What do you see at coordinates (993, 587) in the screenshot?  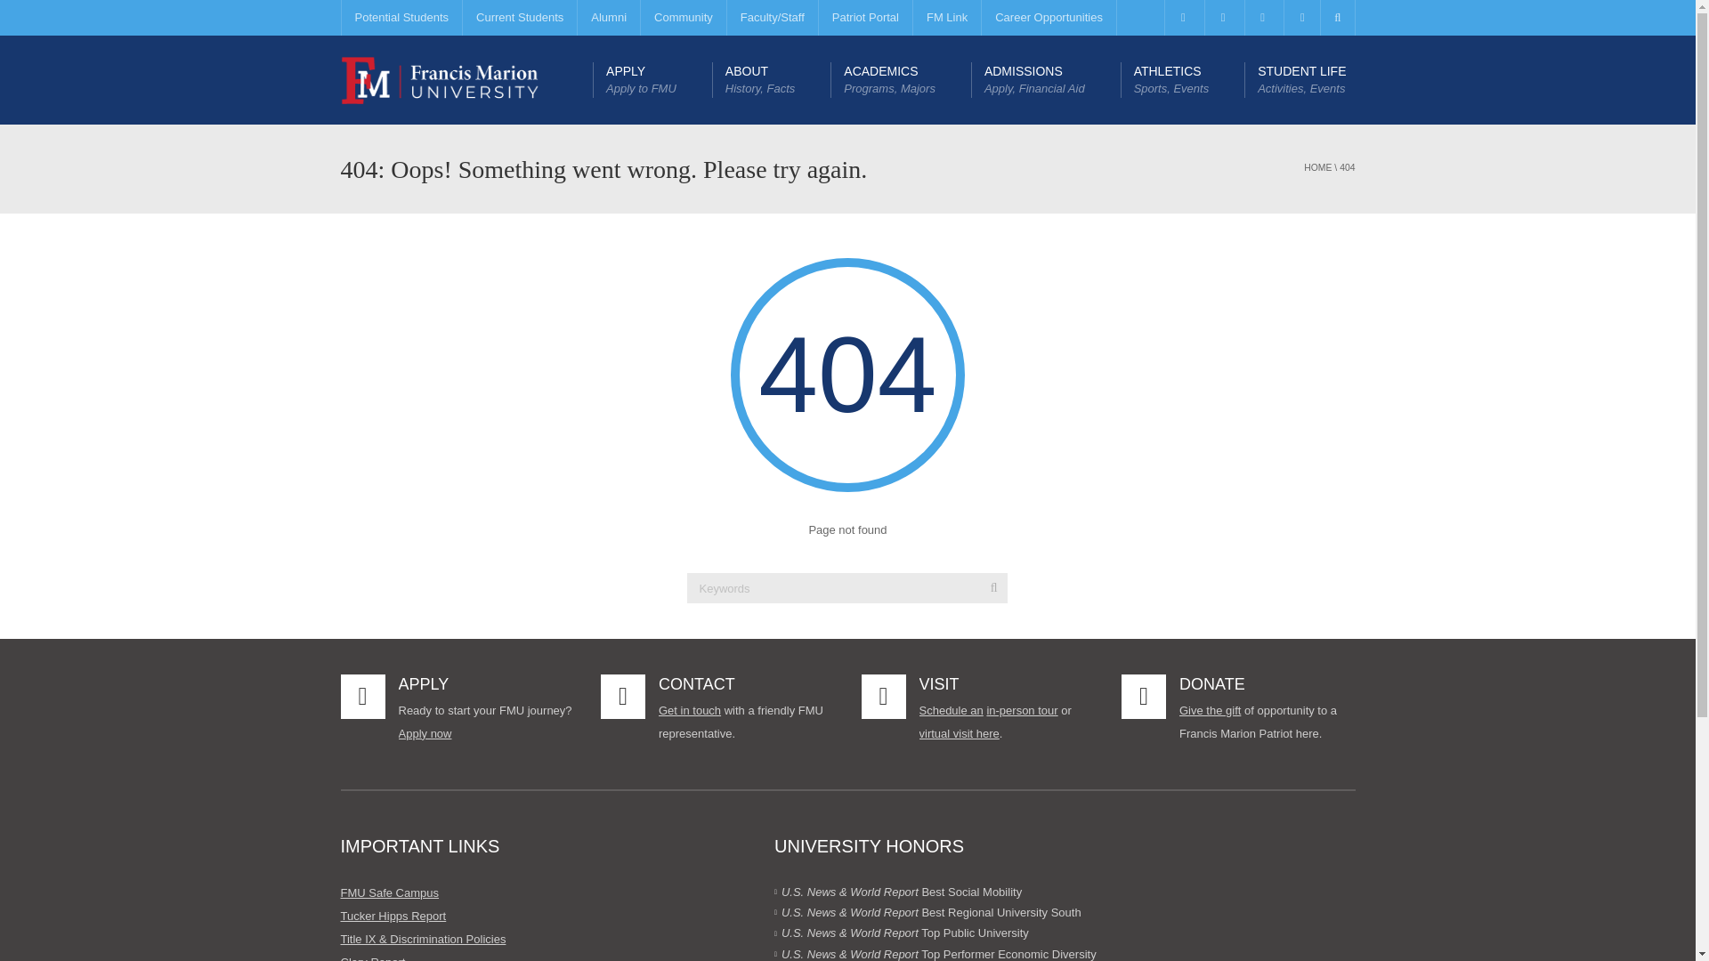 I see `Search` at bounding box center [993, 587].